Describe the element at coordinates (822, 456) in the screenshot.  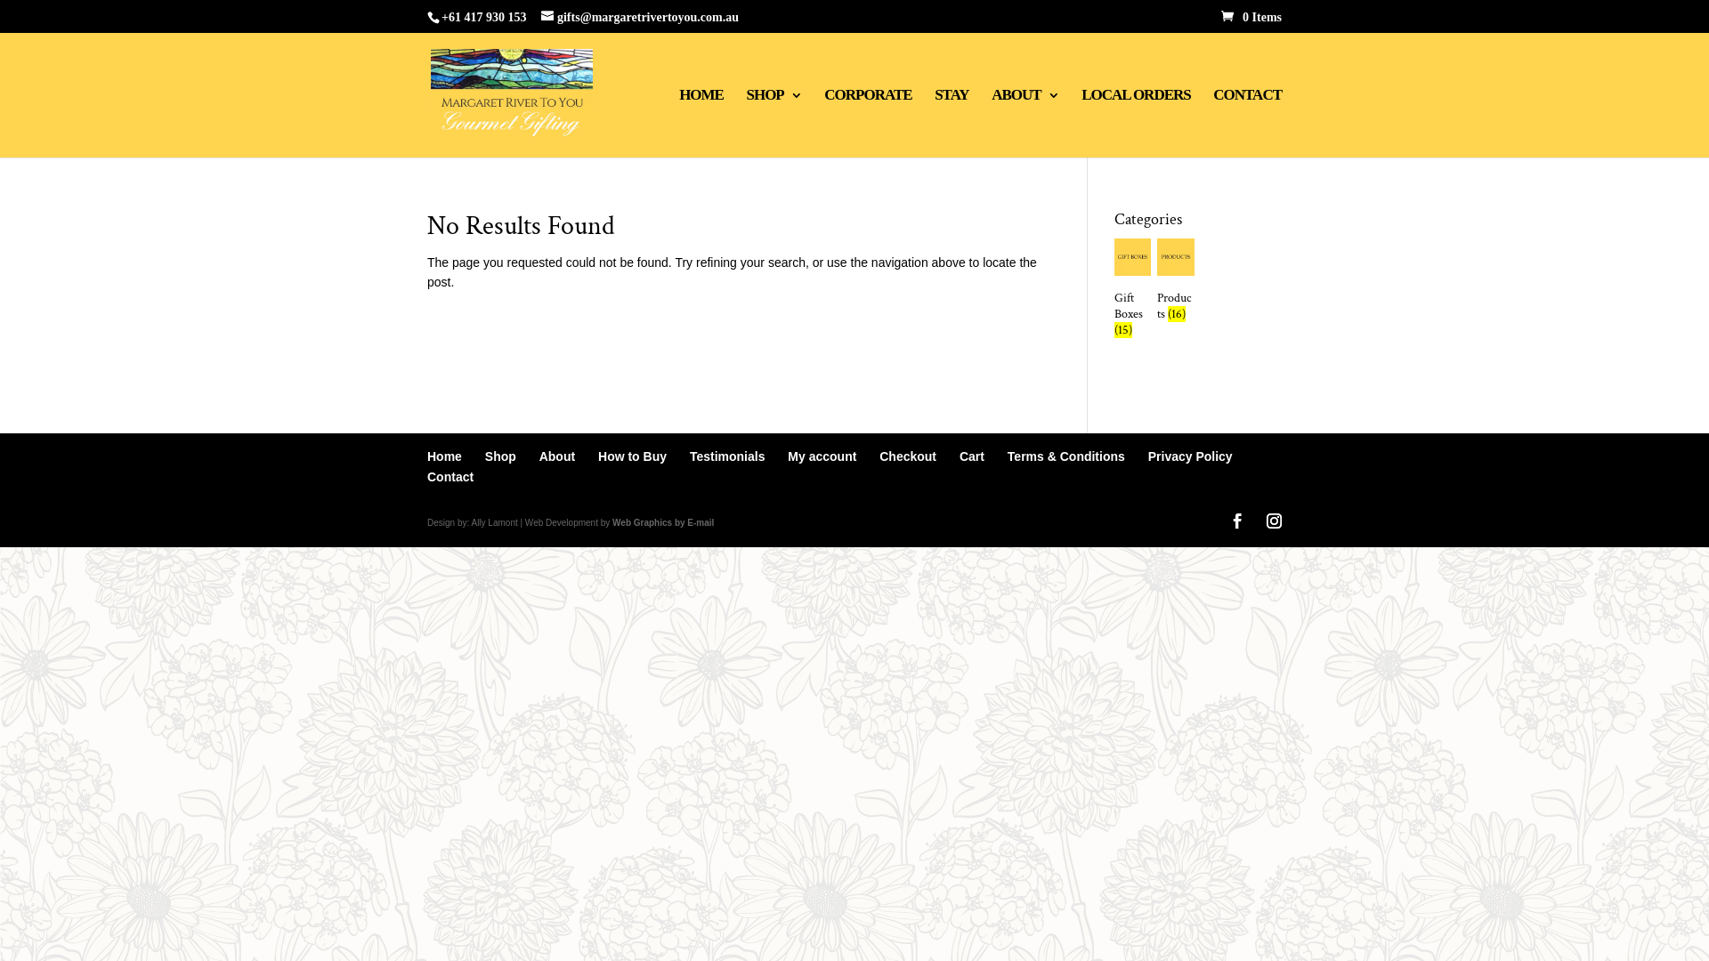
I see `My account` at that location.